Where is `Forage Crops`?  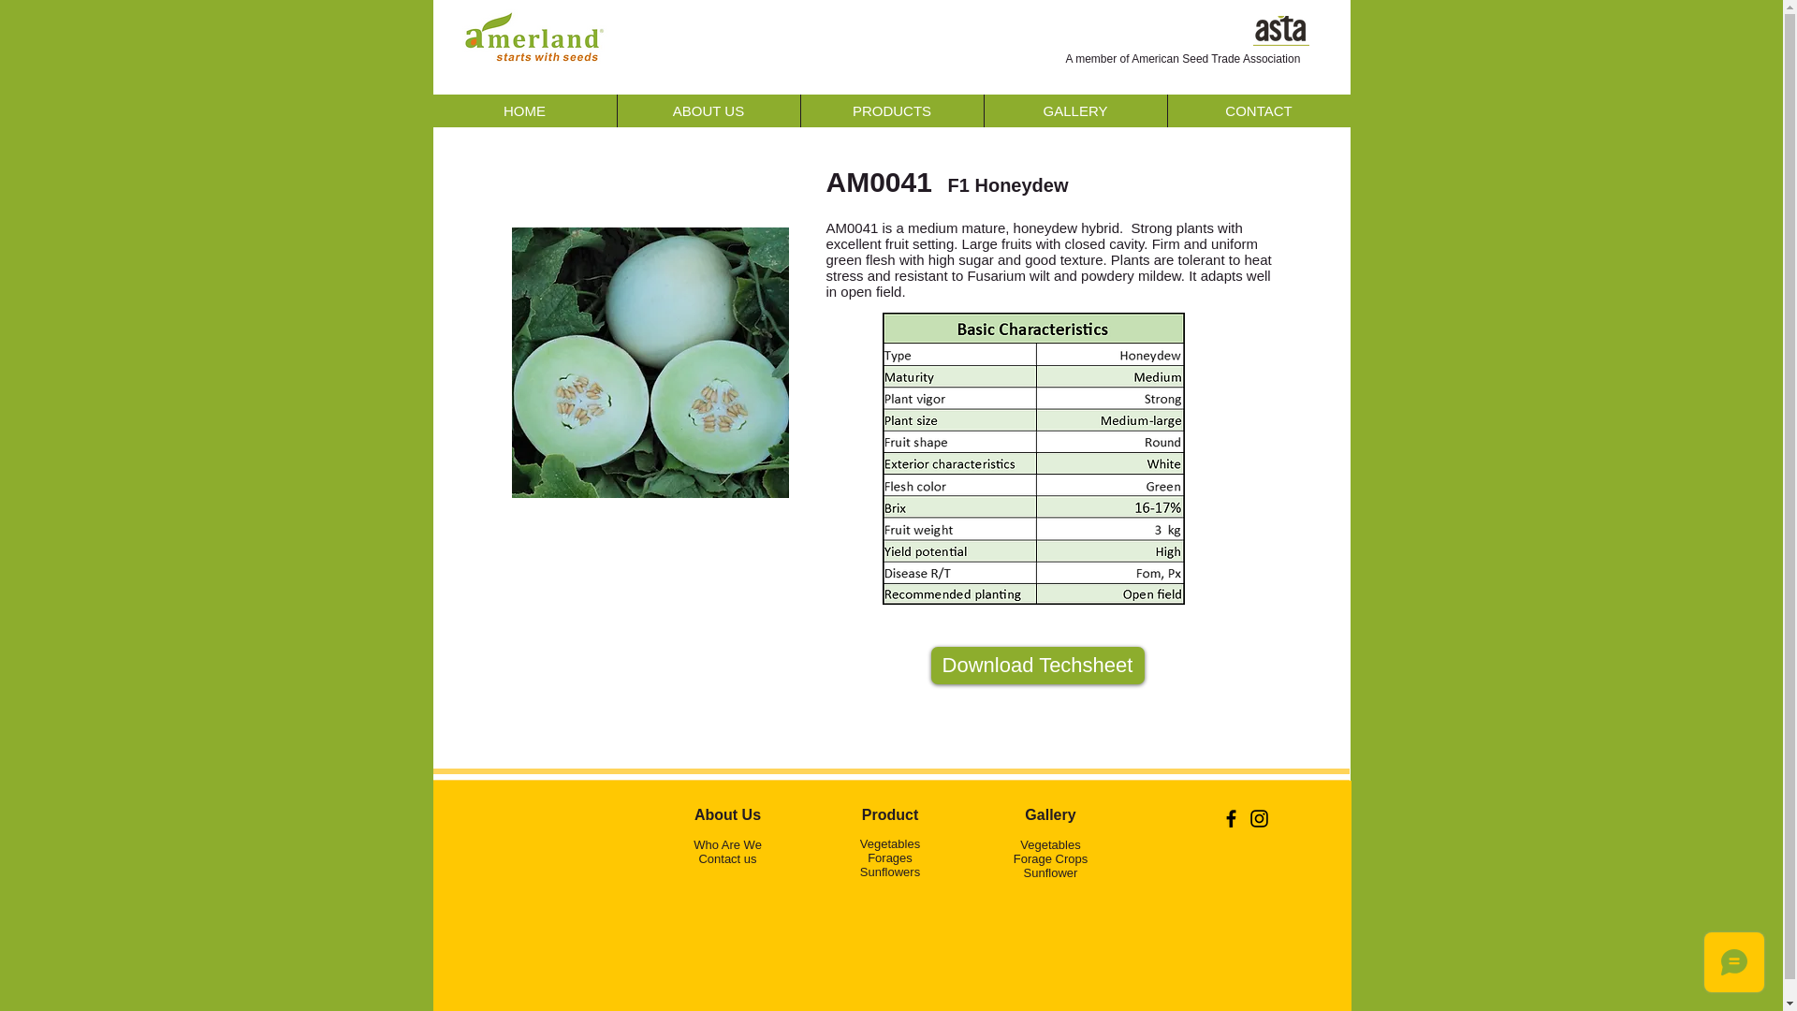
Forage Crops is located at coordinates (1050, 858).